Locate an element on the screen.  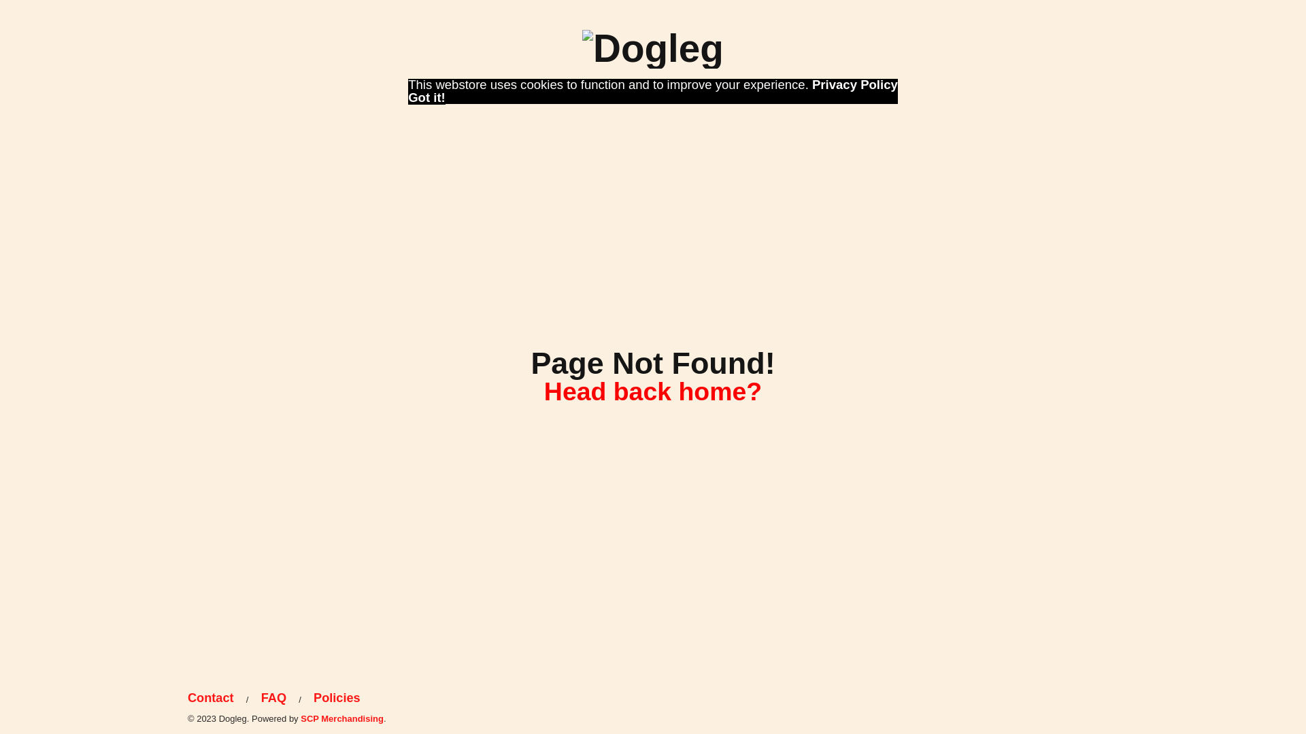
Policies is located at coordinates (337, 699).